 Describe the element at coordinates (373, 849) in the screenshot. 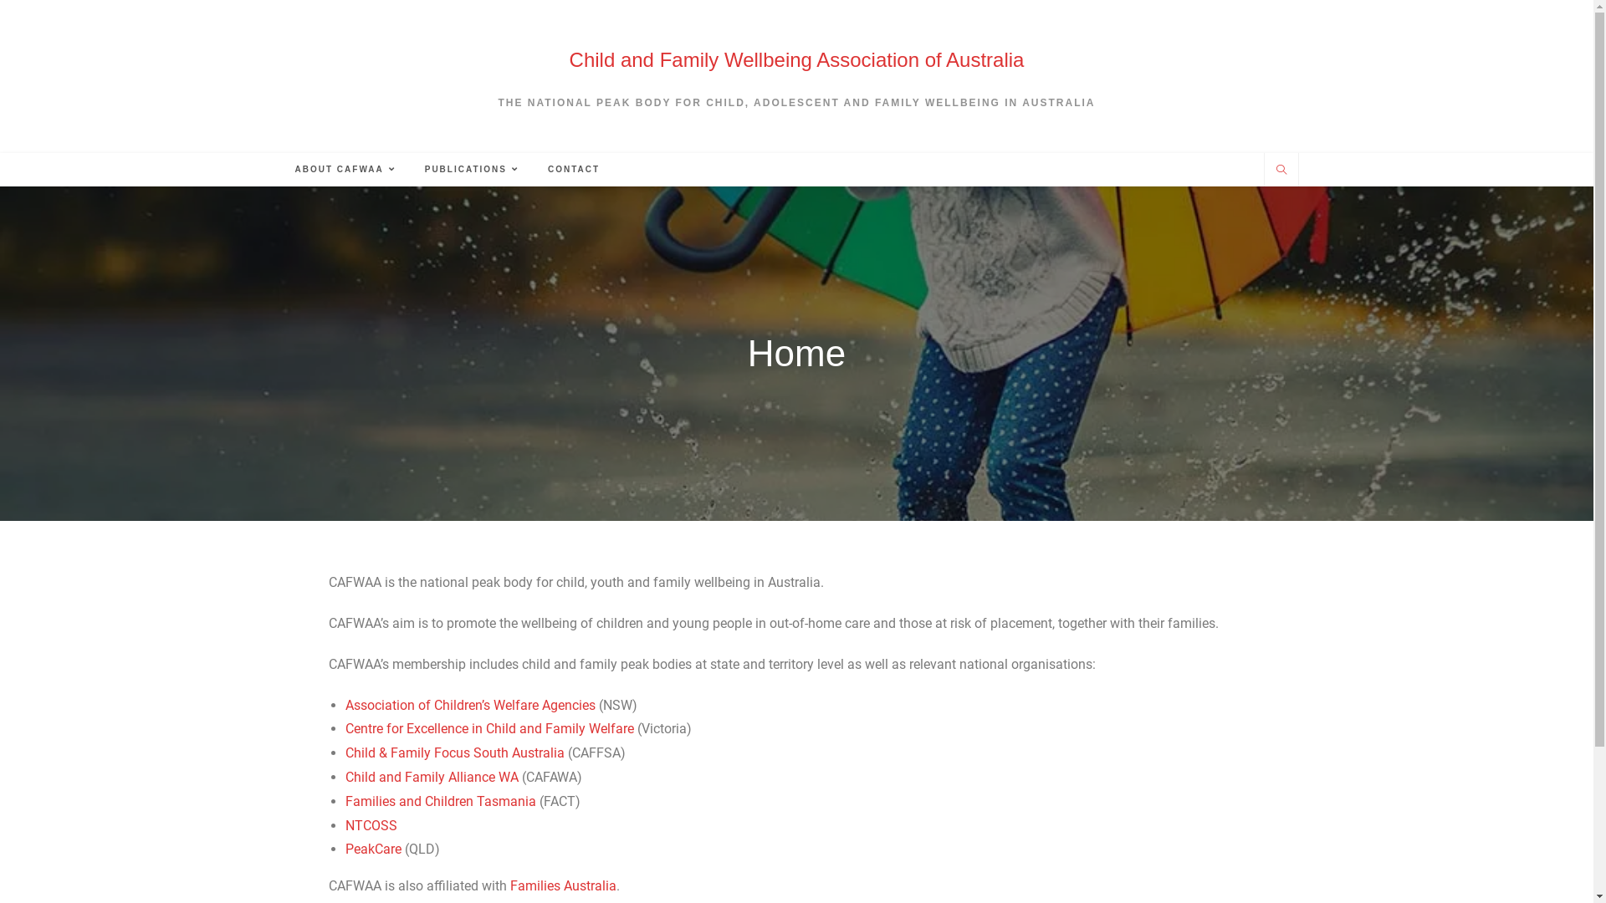

I see `PeakCare` at that location.